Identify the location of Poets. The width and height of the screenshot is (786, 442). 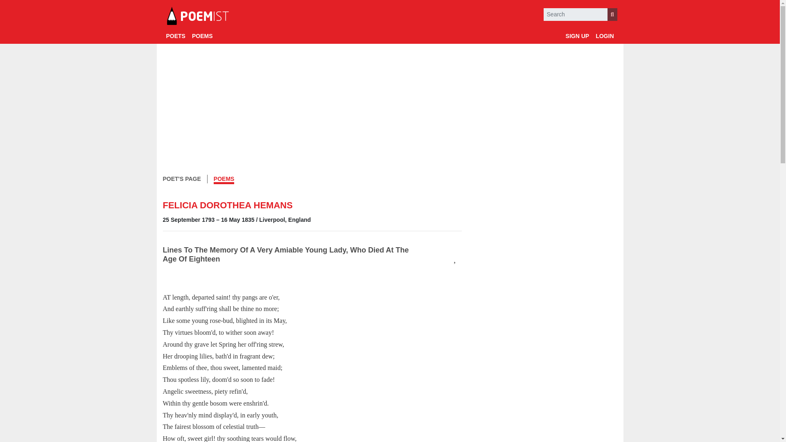
(175, 36).